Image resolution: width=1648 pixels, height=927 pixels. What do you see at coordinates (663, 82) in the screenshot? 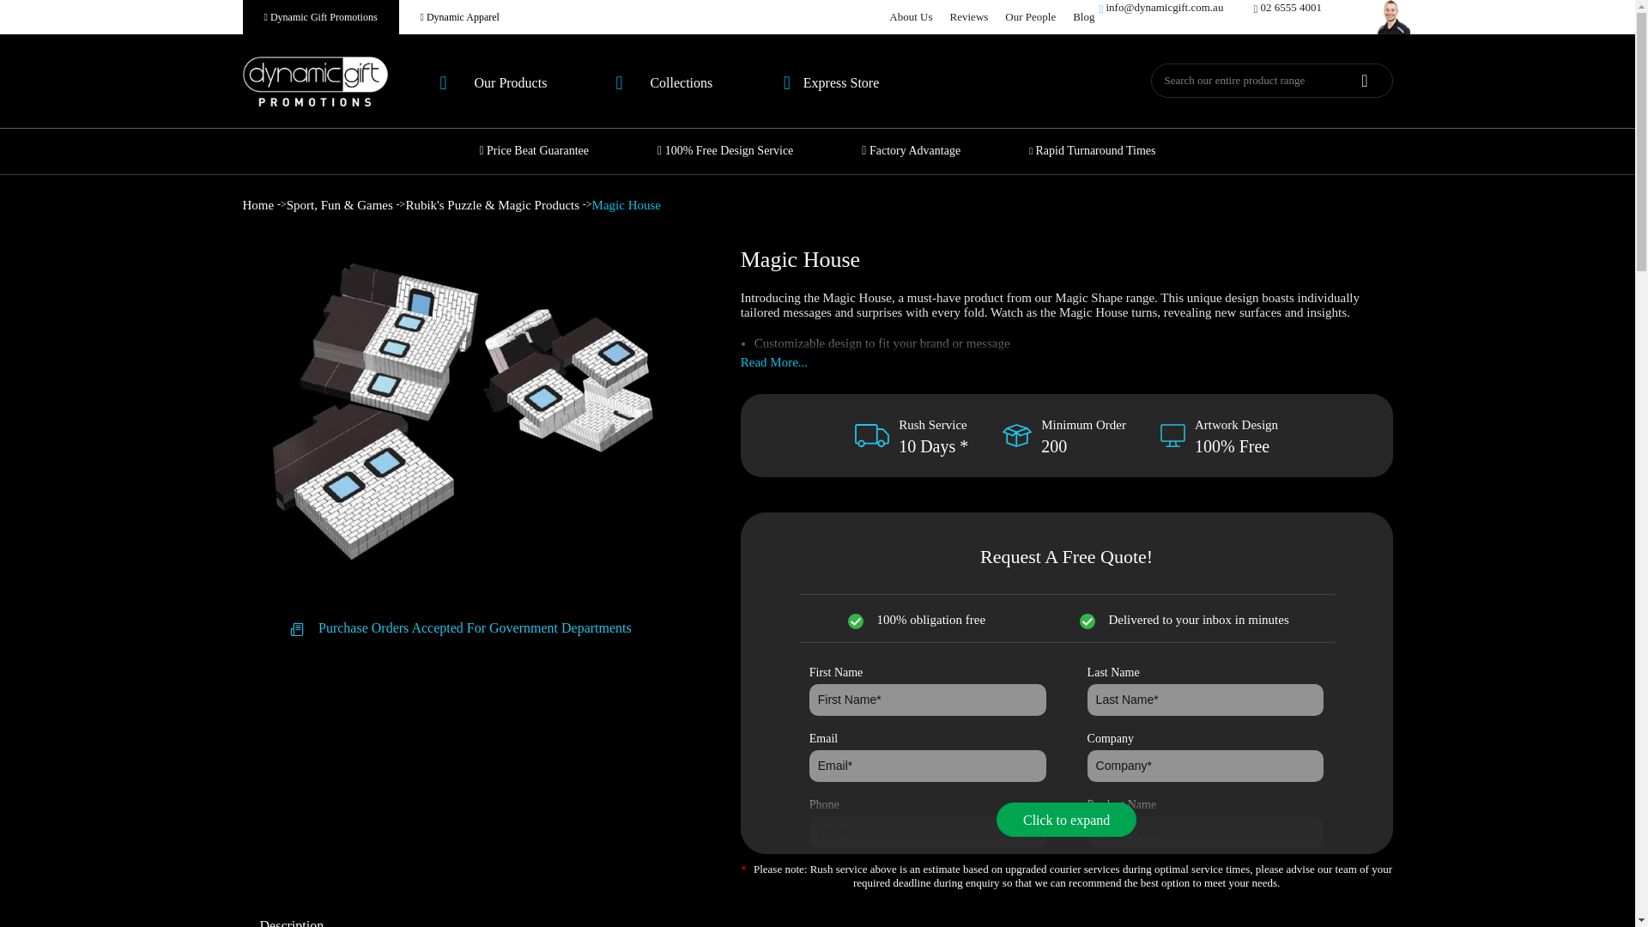
I see `Collections` at bounding box center [663, 82].